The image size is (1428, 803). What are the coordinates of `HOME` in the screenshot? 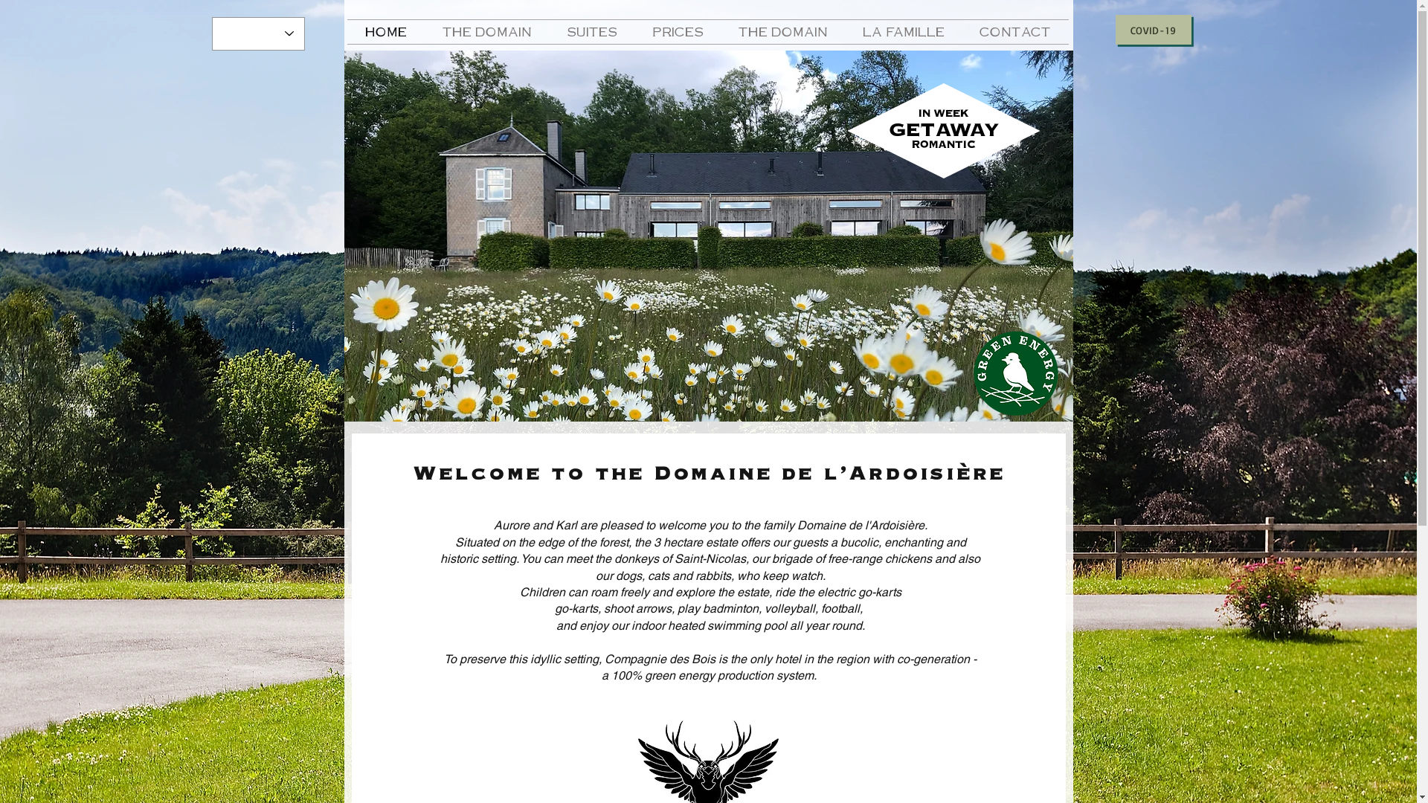 It's located at (385, 32).